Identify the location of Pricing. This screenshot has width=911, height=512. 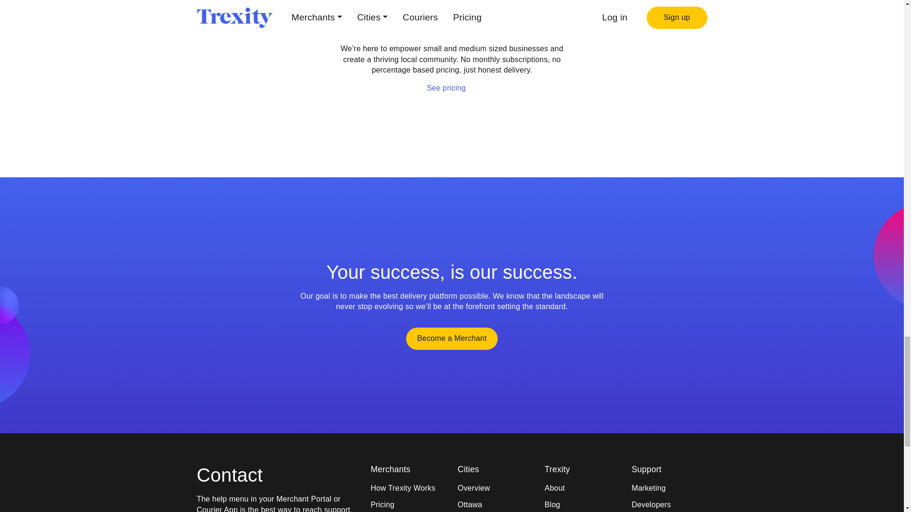
(408, 504).